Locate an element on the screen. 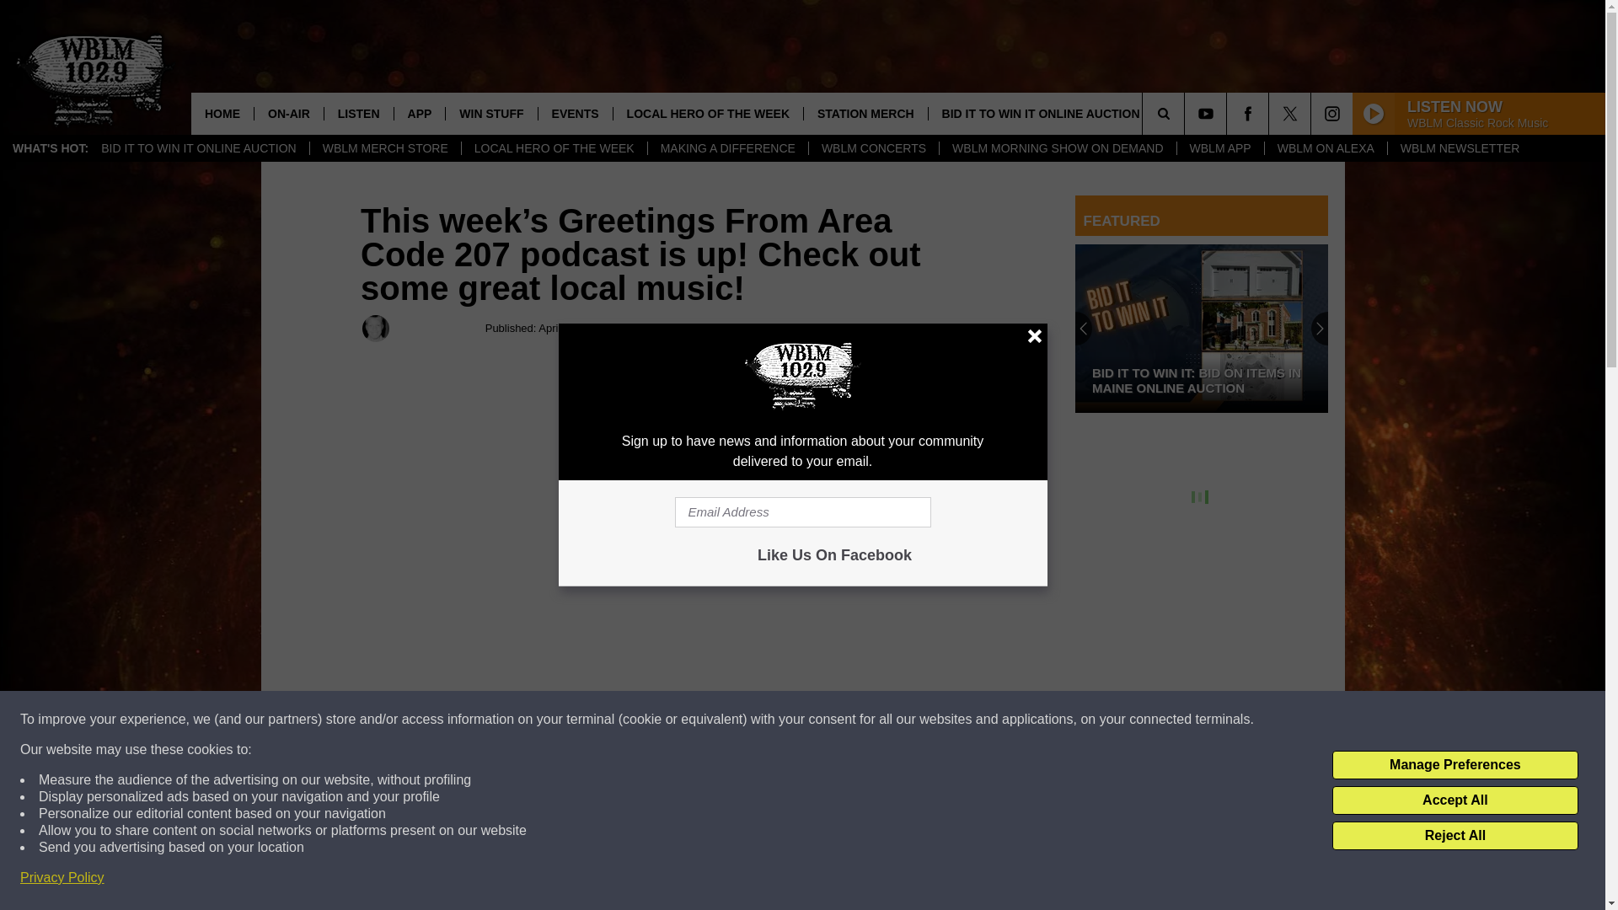 The image size is (1618, 910). WBLM CONCERTS is located at coordinates (873, 148).